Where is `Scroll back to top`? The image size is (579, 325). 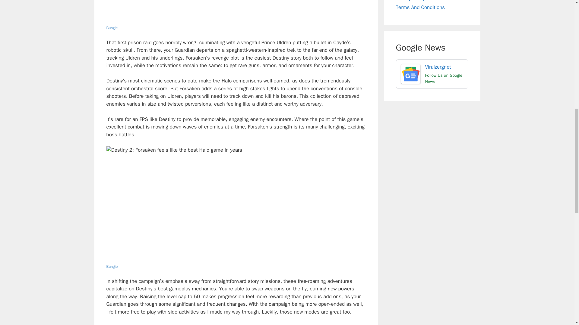 Scroll back to top is located at coordinates (559, 286).